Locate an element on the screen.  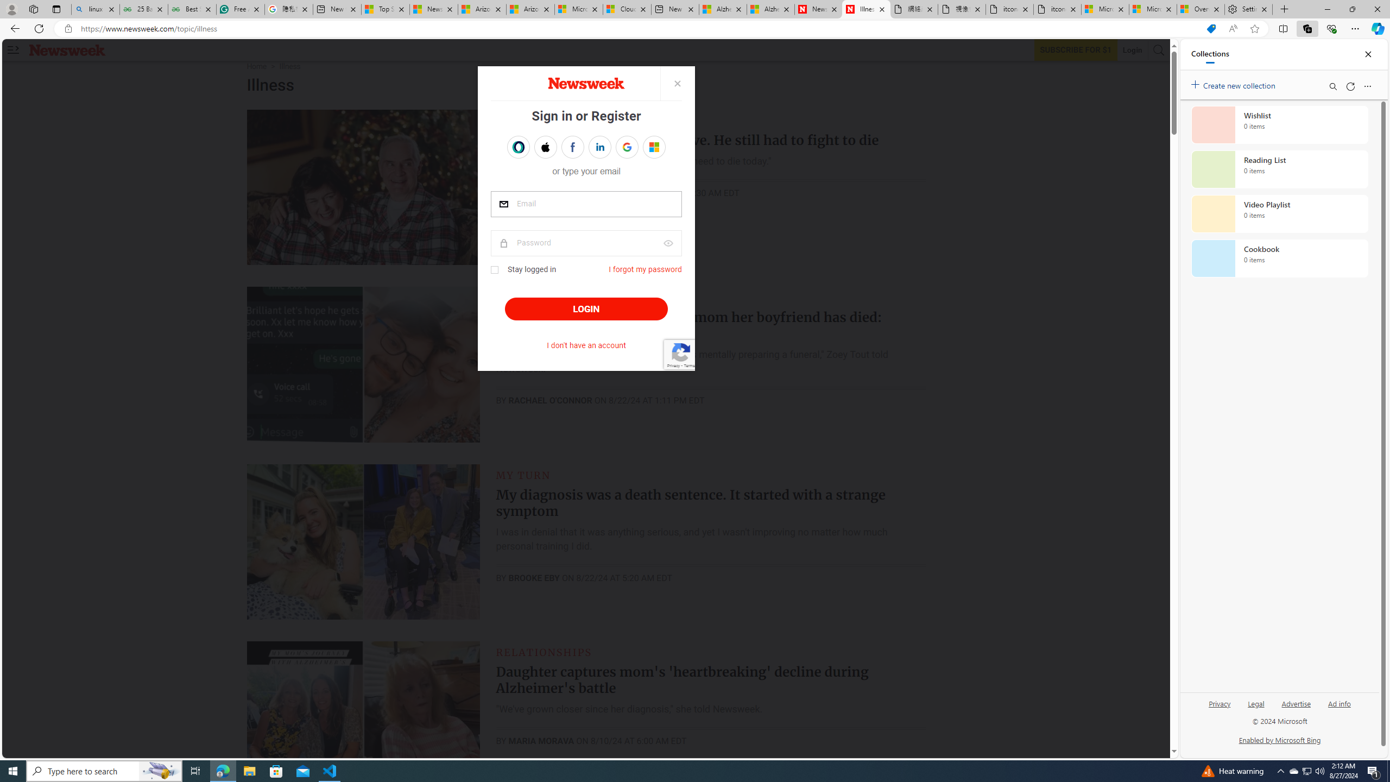
Sign in with OPENPASS is located at coordinates (517, 147).